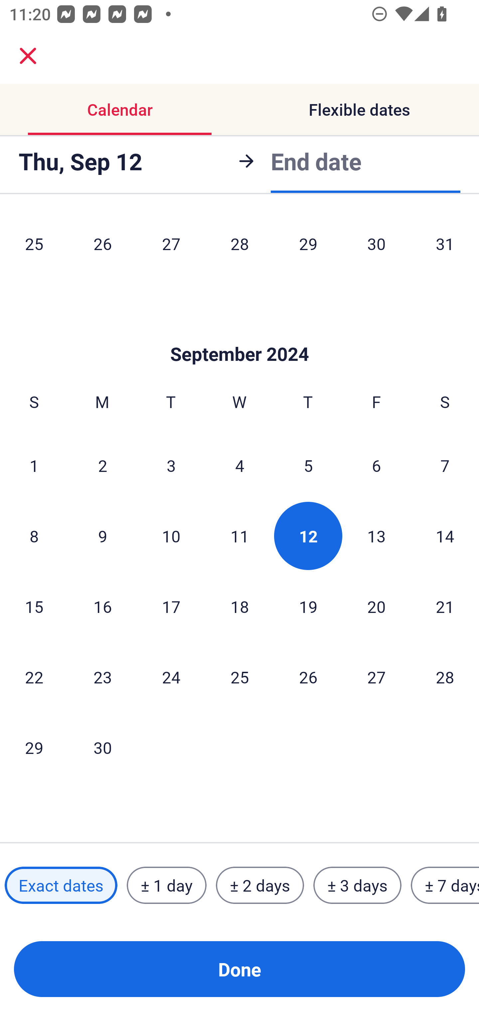 This screenshot has width=479, height=1011. Describe the element at coordinates (308, 245) in the screenshot. I see `29 Thursday, August 29, 2024` at that location.